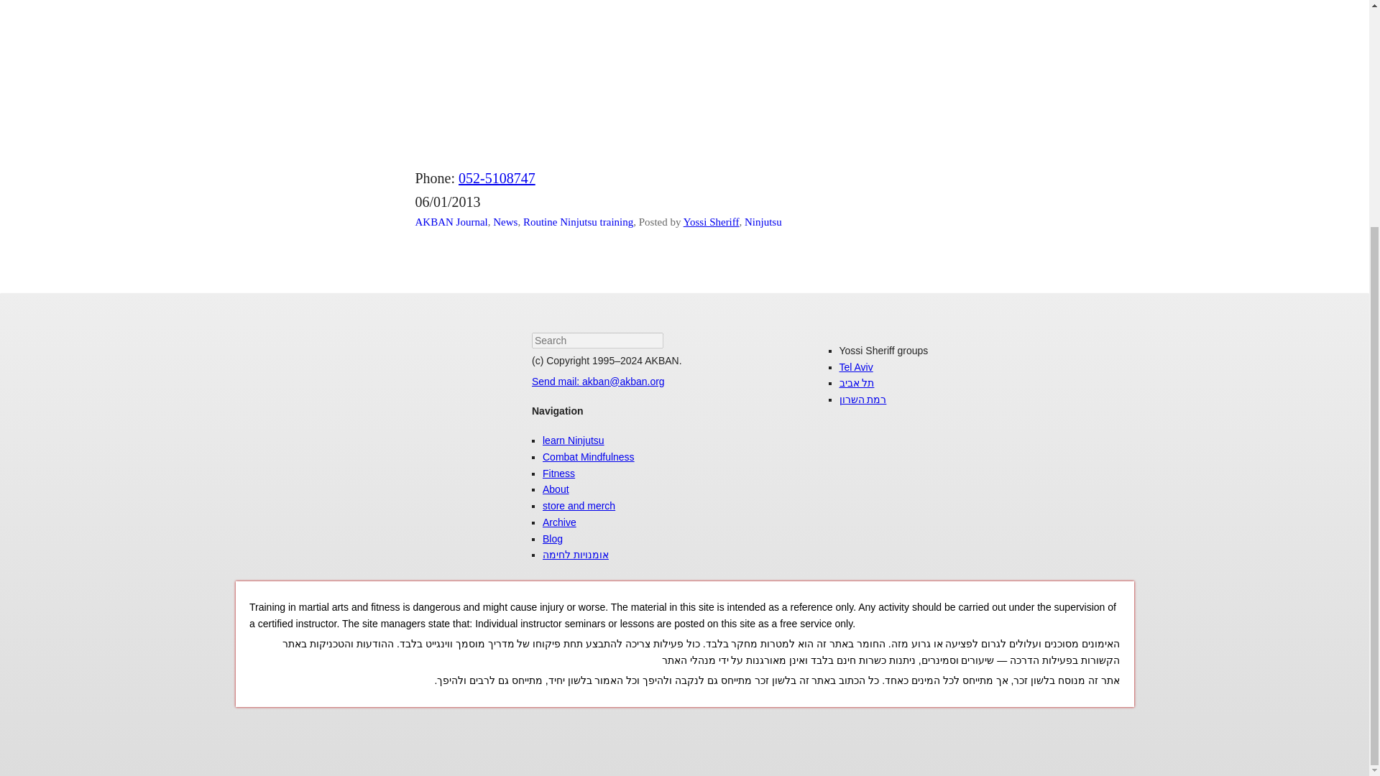 The height and width of the screenshot is (776, 1380). What do you see at coordinates (505, 222) in the screenshot?
I see `News` at bounding box center [505, 222].